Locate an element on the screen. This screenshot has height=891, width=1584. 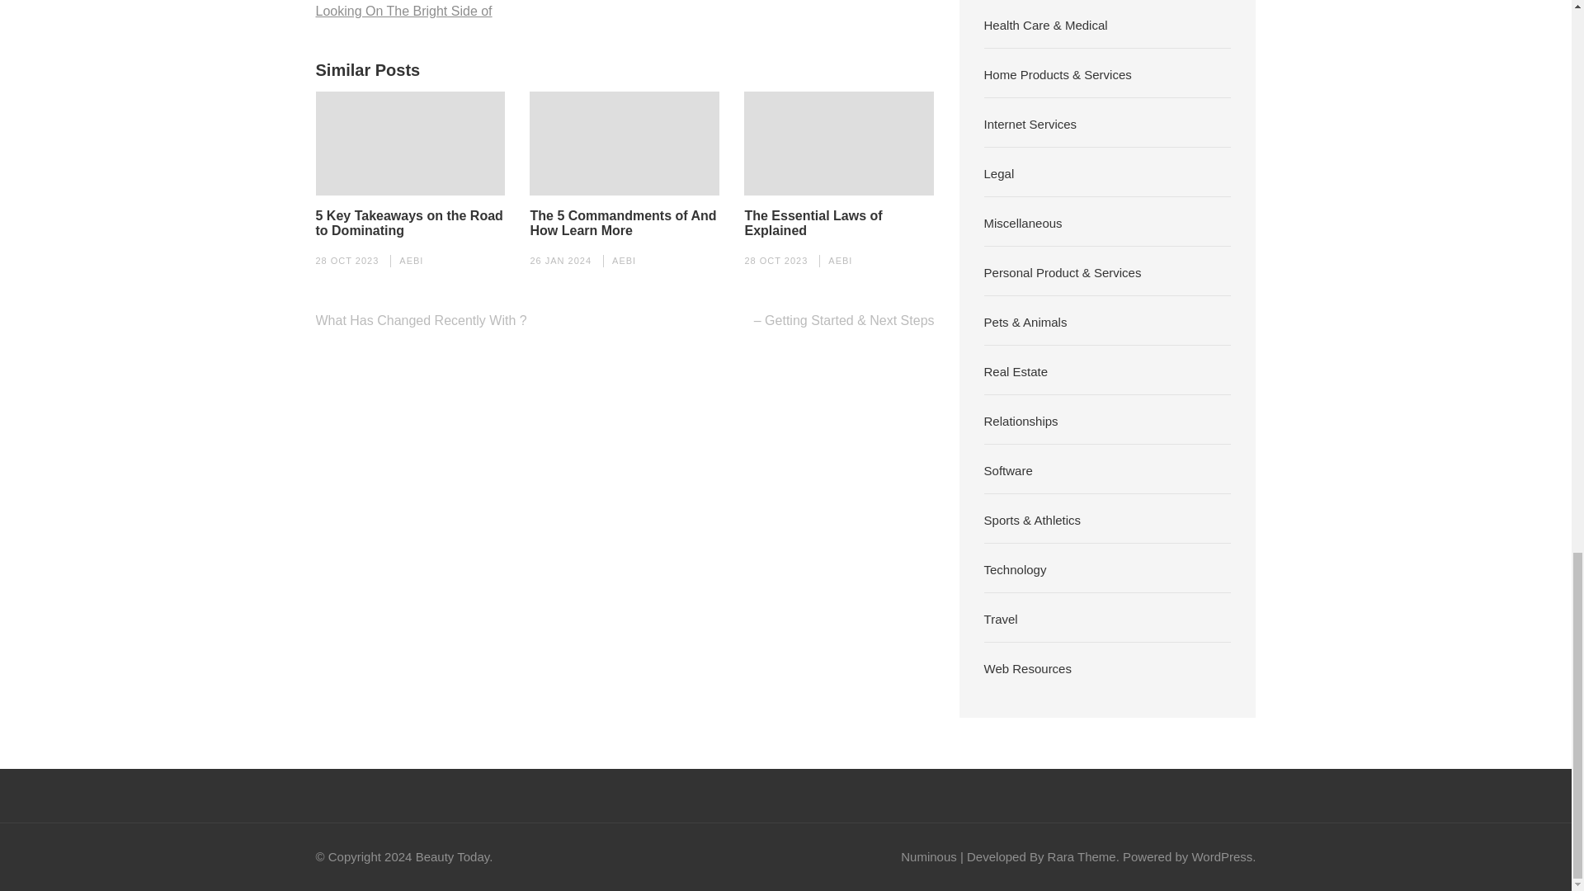
The 5 Commandments of And How Learn More is located at coordinates (624, 223).